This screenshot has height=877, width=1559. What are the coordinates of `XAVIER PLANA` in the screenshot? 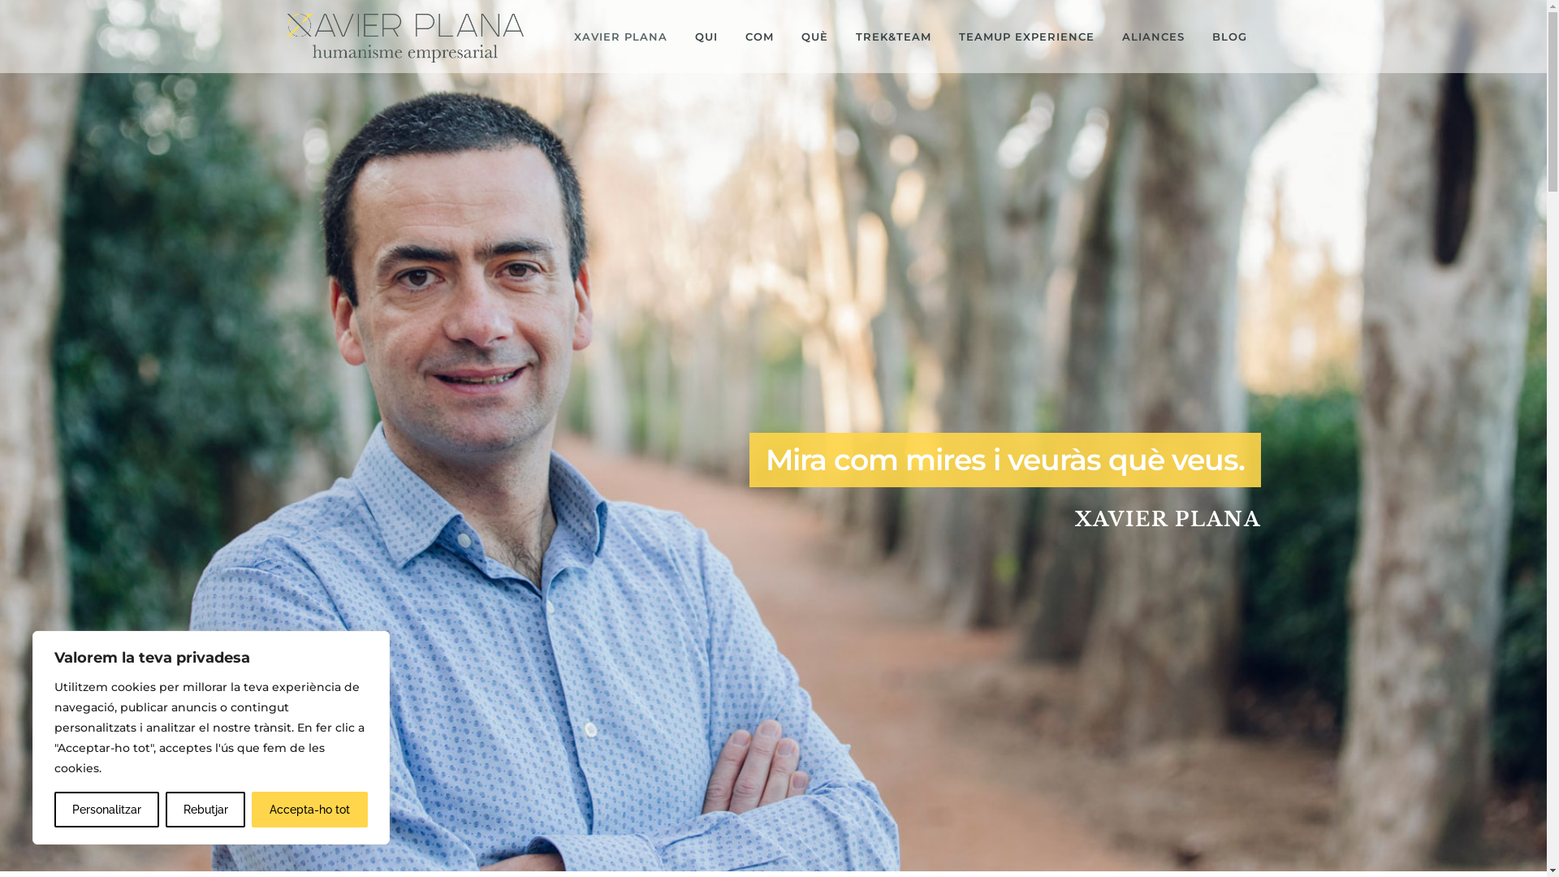 It's located at (620, 37).